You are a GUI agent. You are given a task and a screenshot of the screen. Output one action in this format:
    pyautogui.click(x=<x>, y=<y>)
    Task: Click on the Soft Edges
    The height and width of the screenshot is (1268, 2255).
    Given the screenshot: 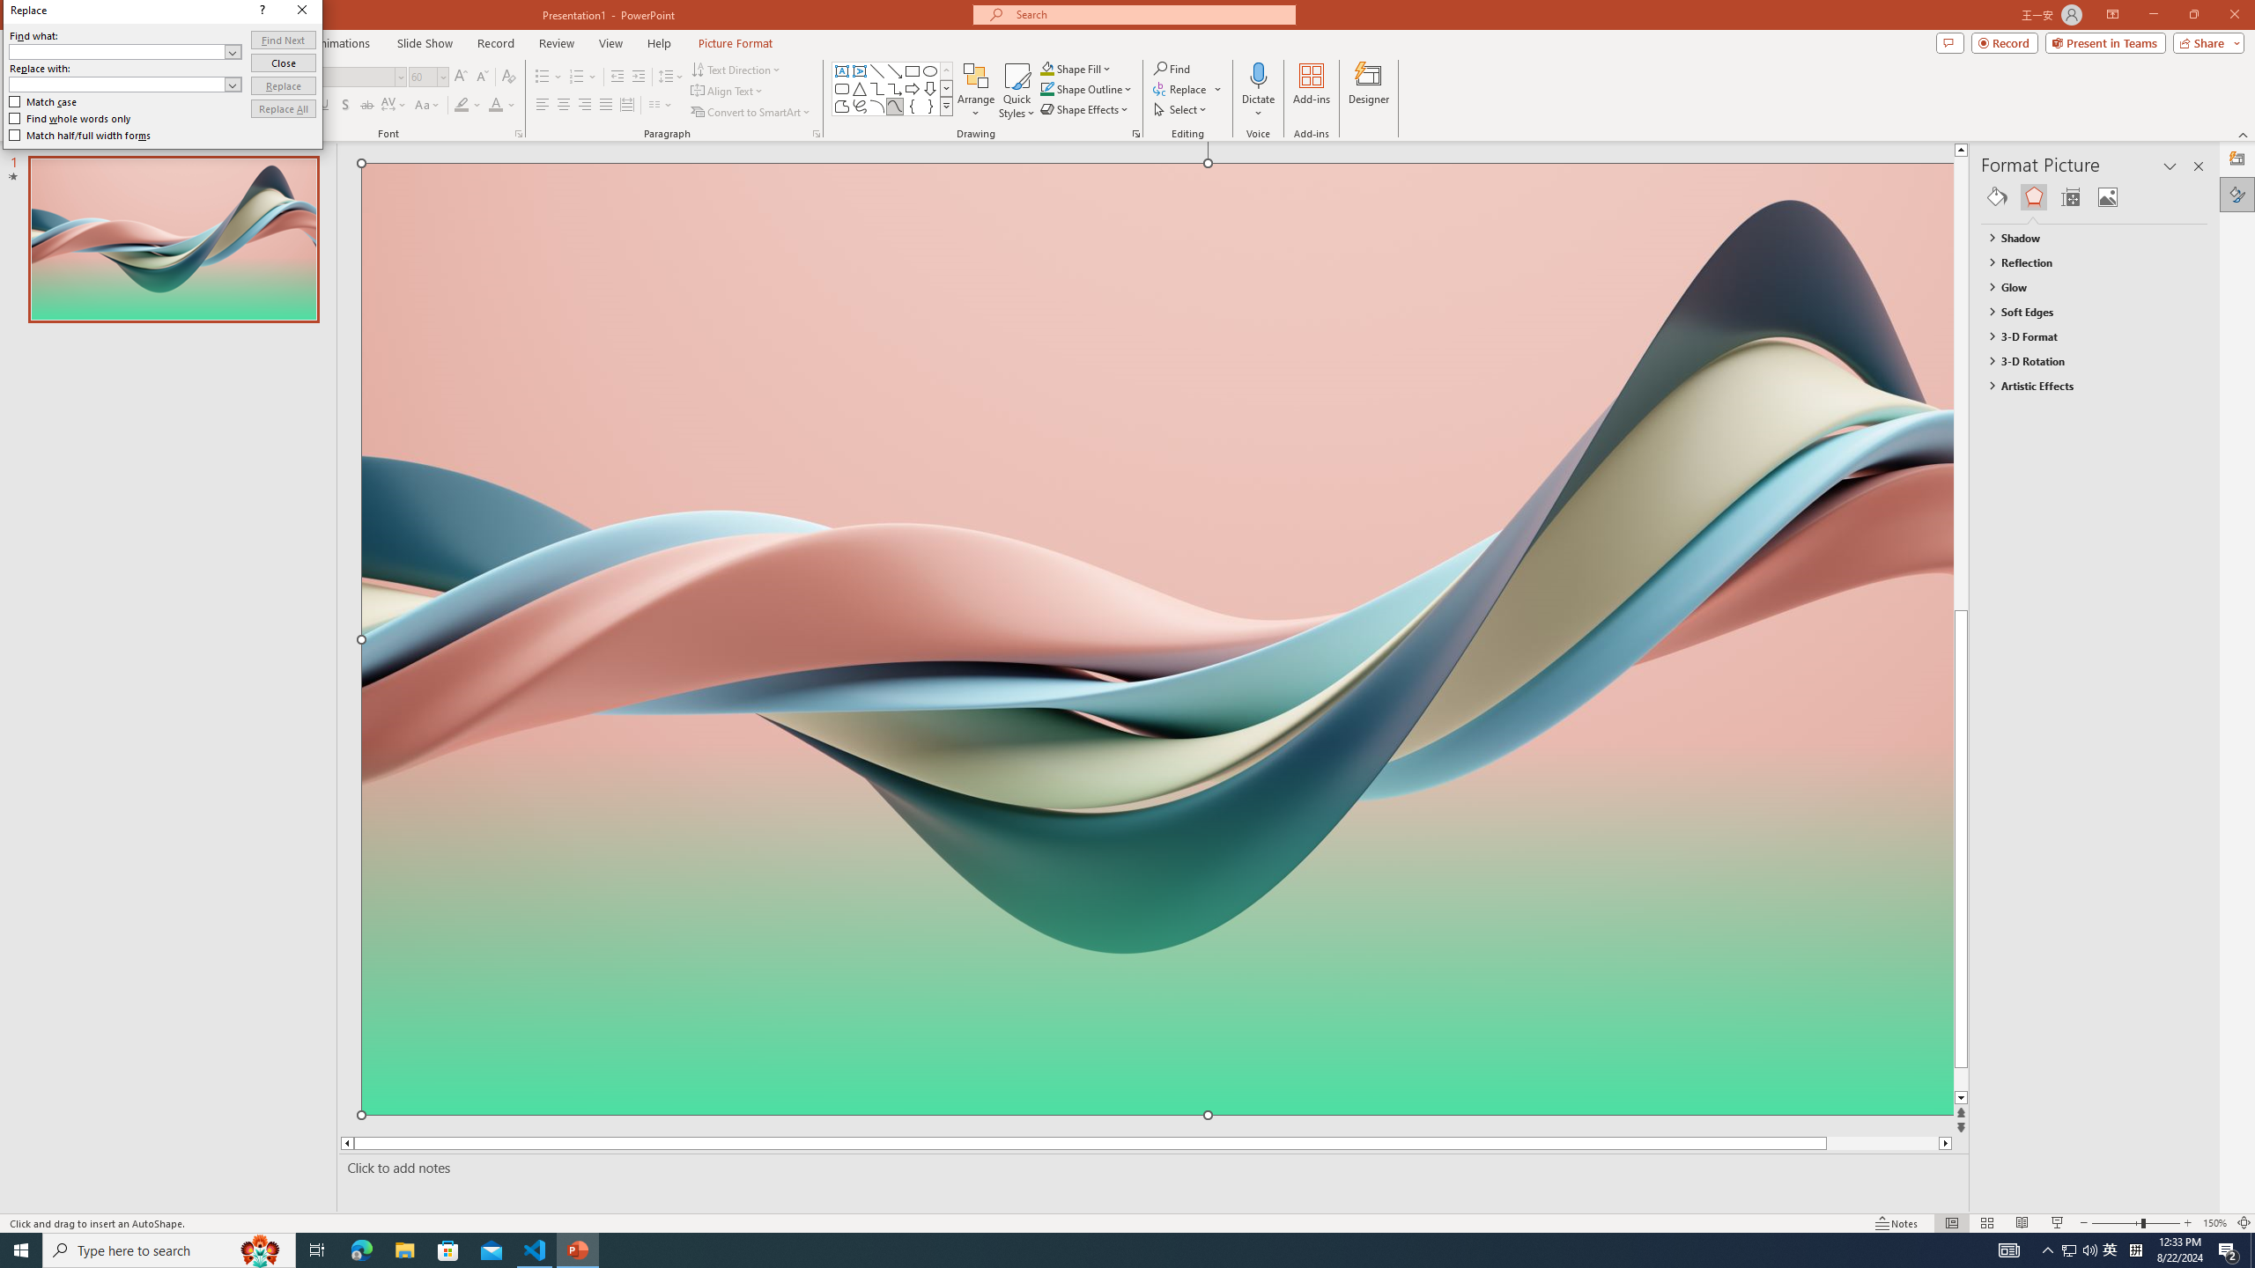 What is the action you would take?
    pyautogui.click(x=2086, y=312)
    